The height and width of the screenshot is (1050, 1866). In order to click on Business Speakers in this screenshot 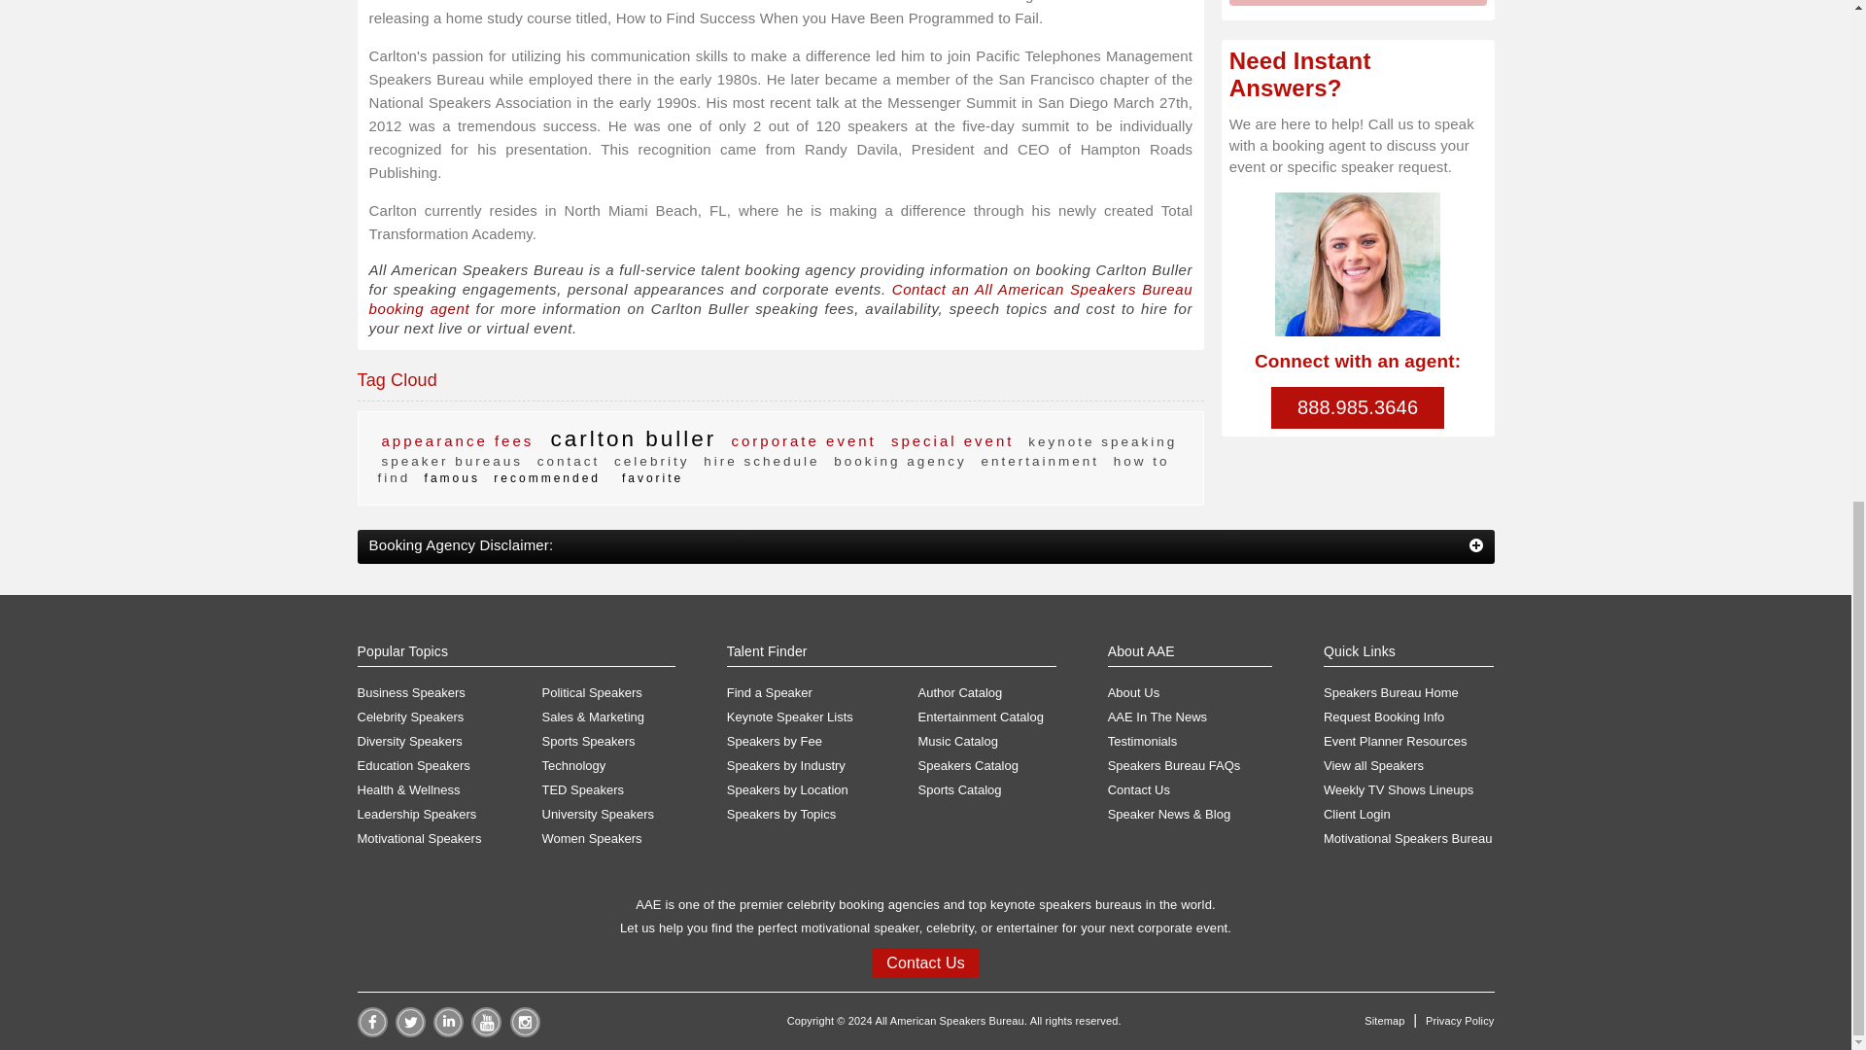, I will do `click(450, 693)`.